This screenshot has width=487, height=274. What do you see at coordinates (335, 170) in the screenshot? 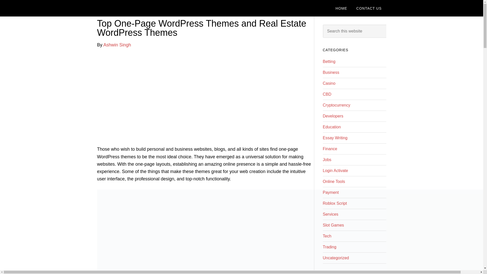
I see `Login Activate` at bounding box center [335, 170].